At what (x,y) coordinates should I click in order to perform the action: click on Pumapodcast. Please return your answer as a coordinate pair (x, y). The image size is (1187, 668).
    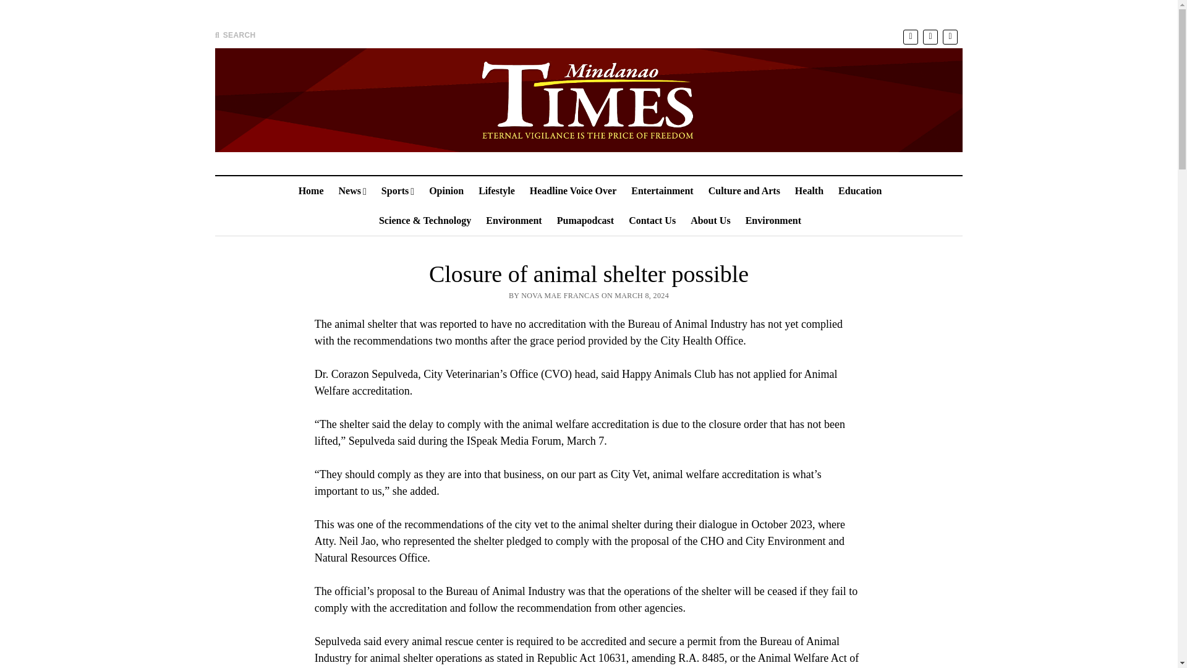
    Looking at the image, I should click on (585, 220).